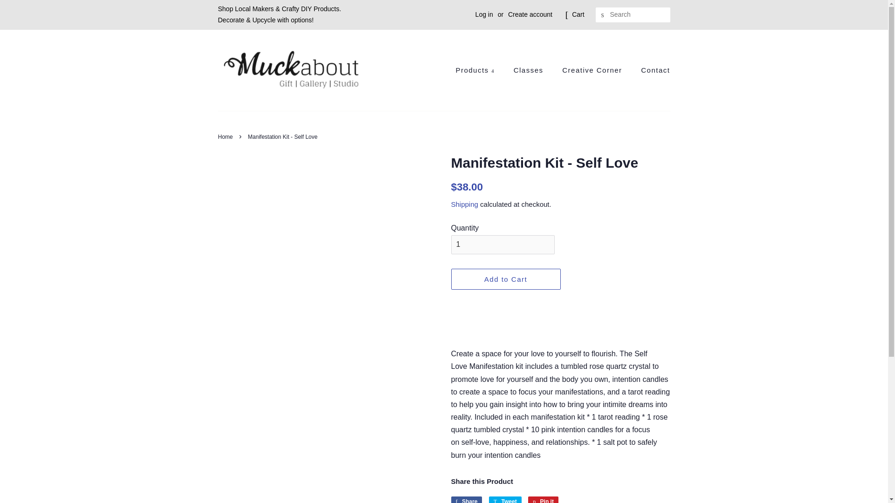 The width and height of the screenshot is (895, 503). Describe the element at coordinates (530, 14) in the screenshot. I see `Create account` at that location.